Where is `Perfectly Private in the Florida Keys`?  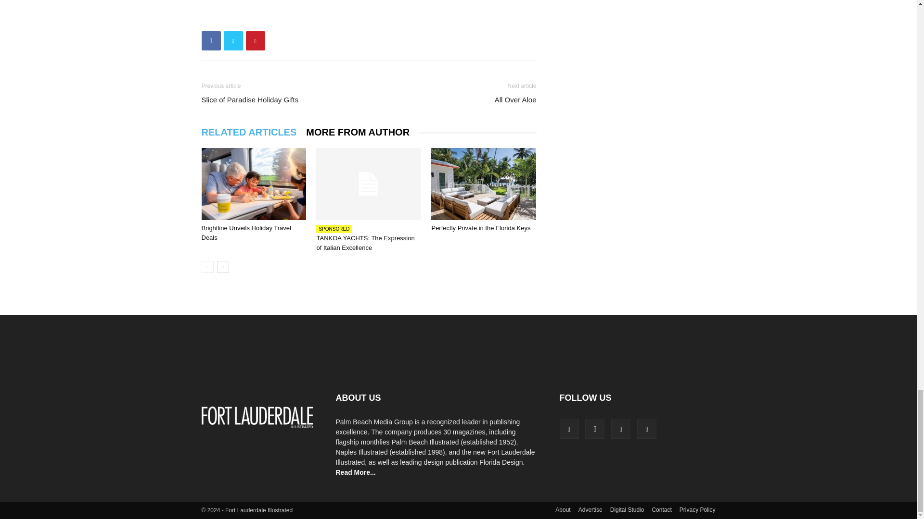
Perfectly Private in the Florida Keys is located at coordinates (483, 184).